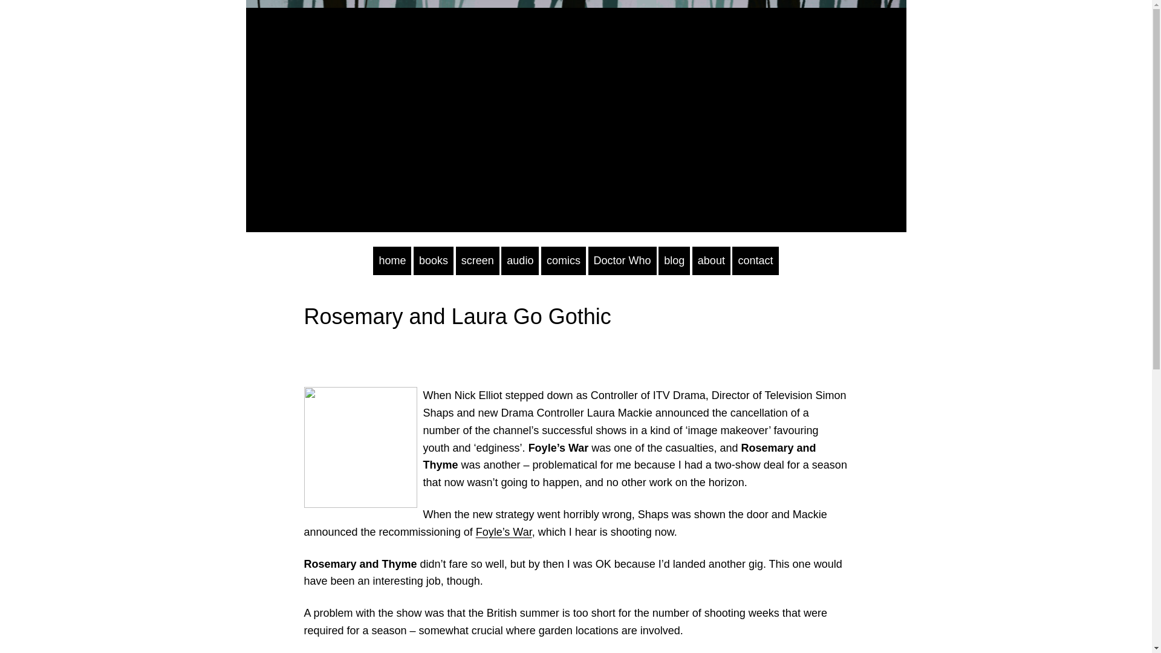  I want to click on books, so click(433, 261).